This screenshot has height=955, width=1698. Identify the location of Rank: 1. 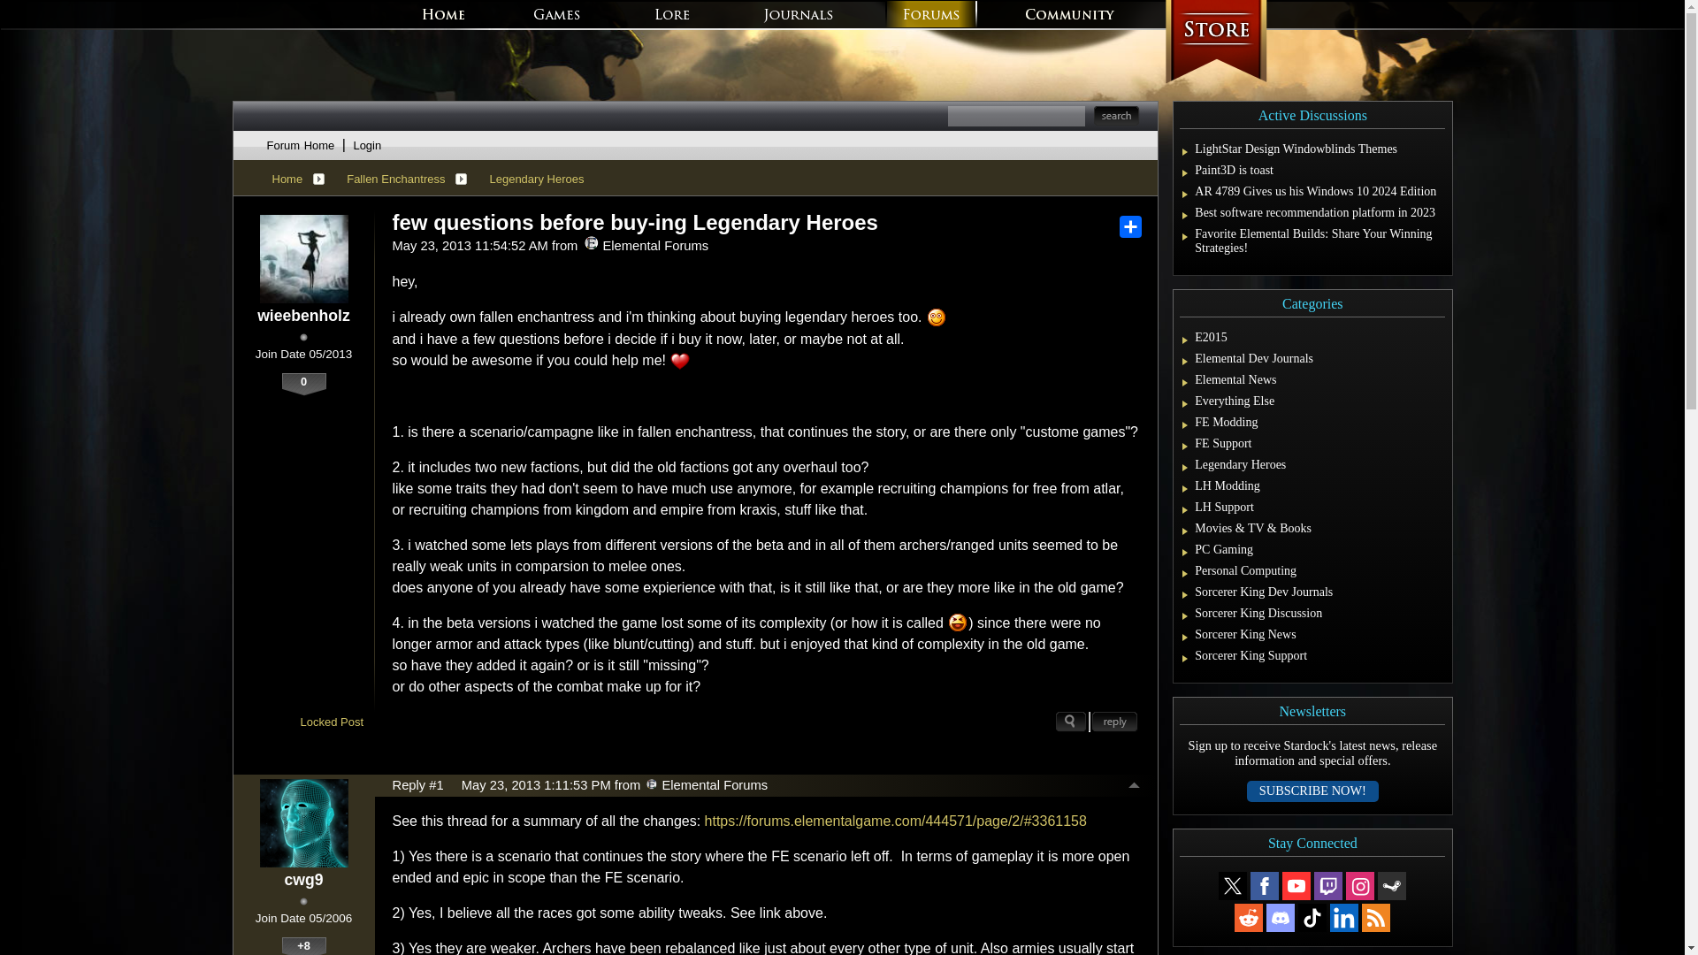
(303, 336).